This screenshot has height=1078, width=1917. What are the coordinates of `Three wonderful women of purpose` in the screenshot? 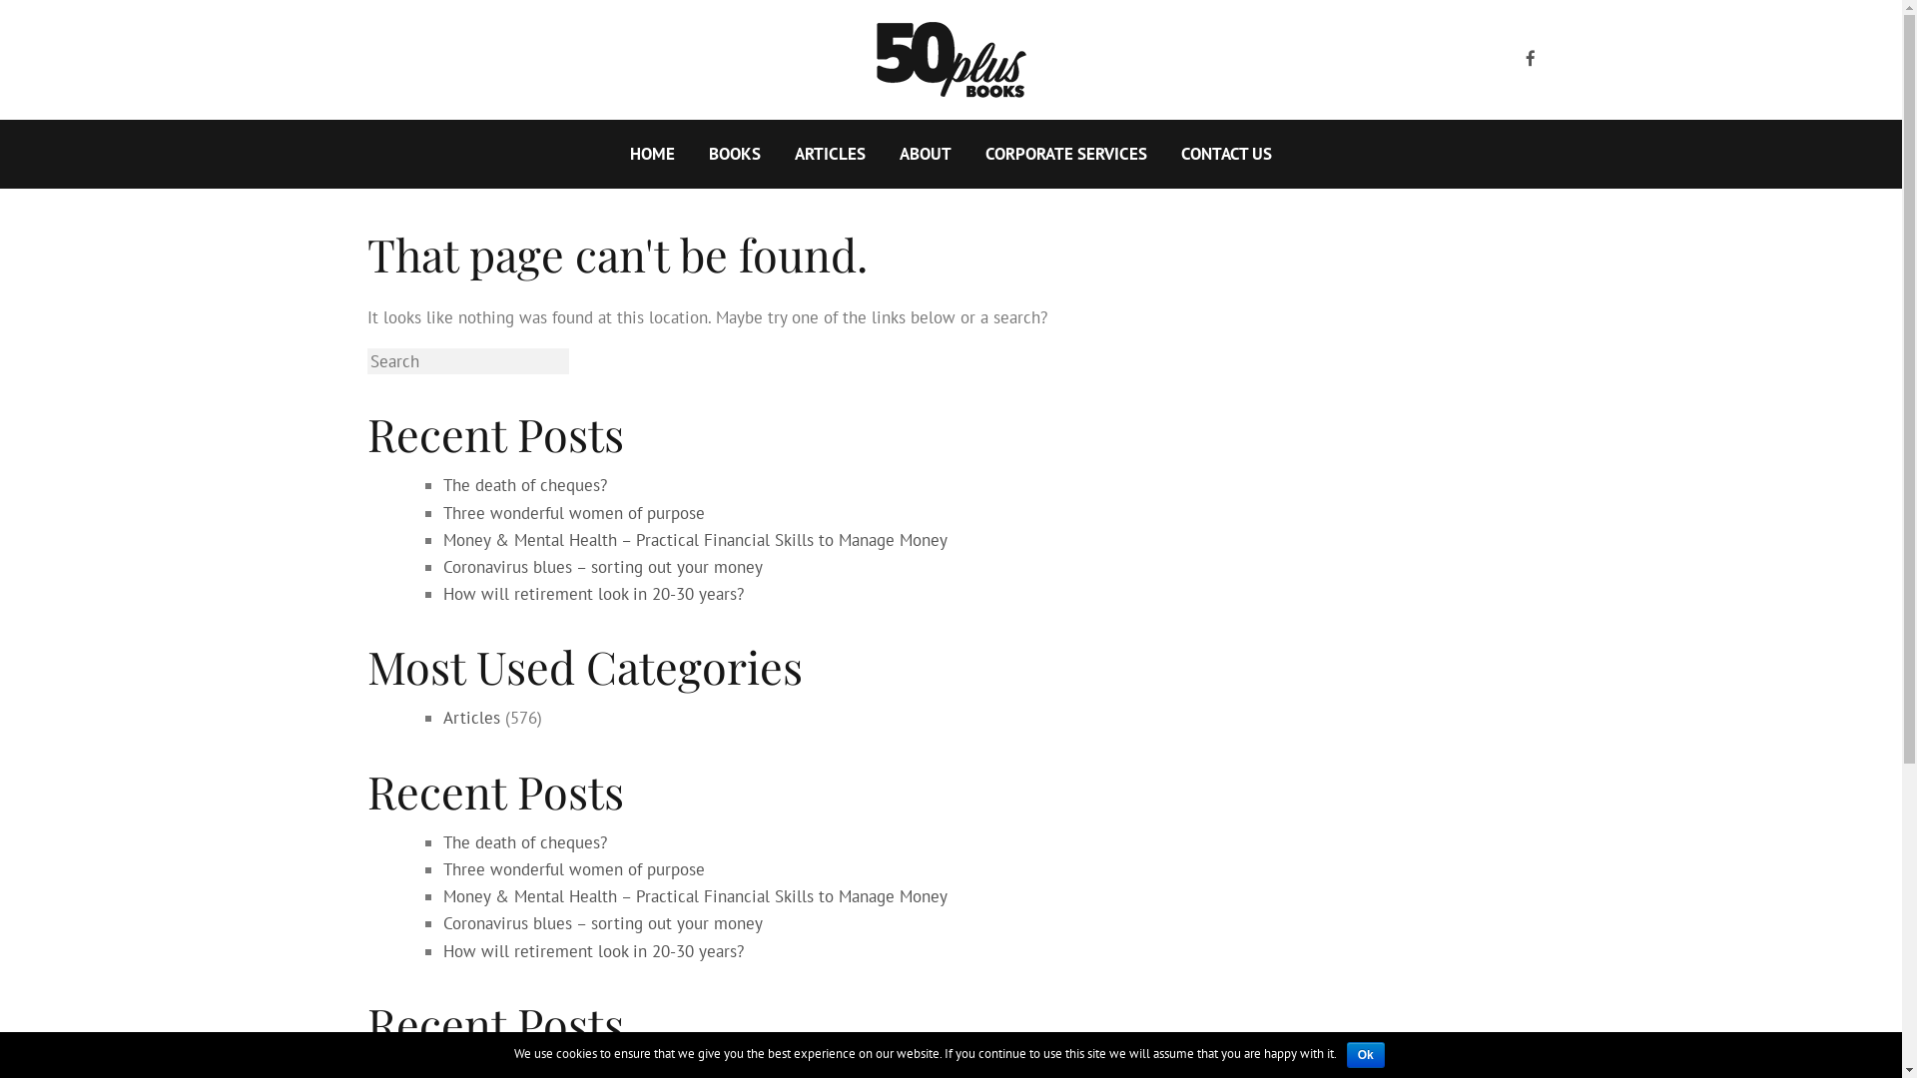 It's located at (574, 512).